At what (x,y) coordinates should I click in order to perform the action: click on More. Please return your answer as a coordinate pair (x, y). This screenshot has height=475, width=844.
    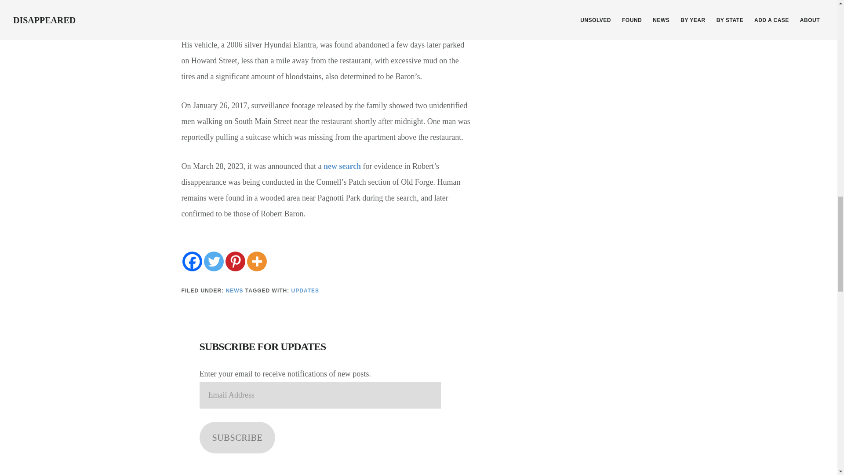
    Looking at the image, I should click on (257, 261).